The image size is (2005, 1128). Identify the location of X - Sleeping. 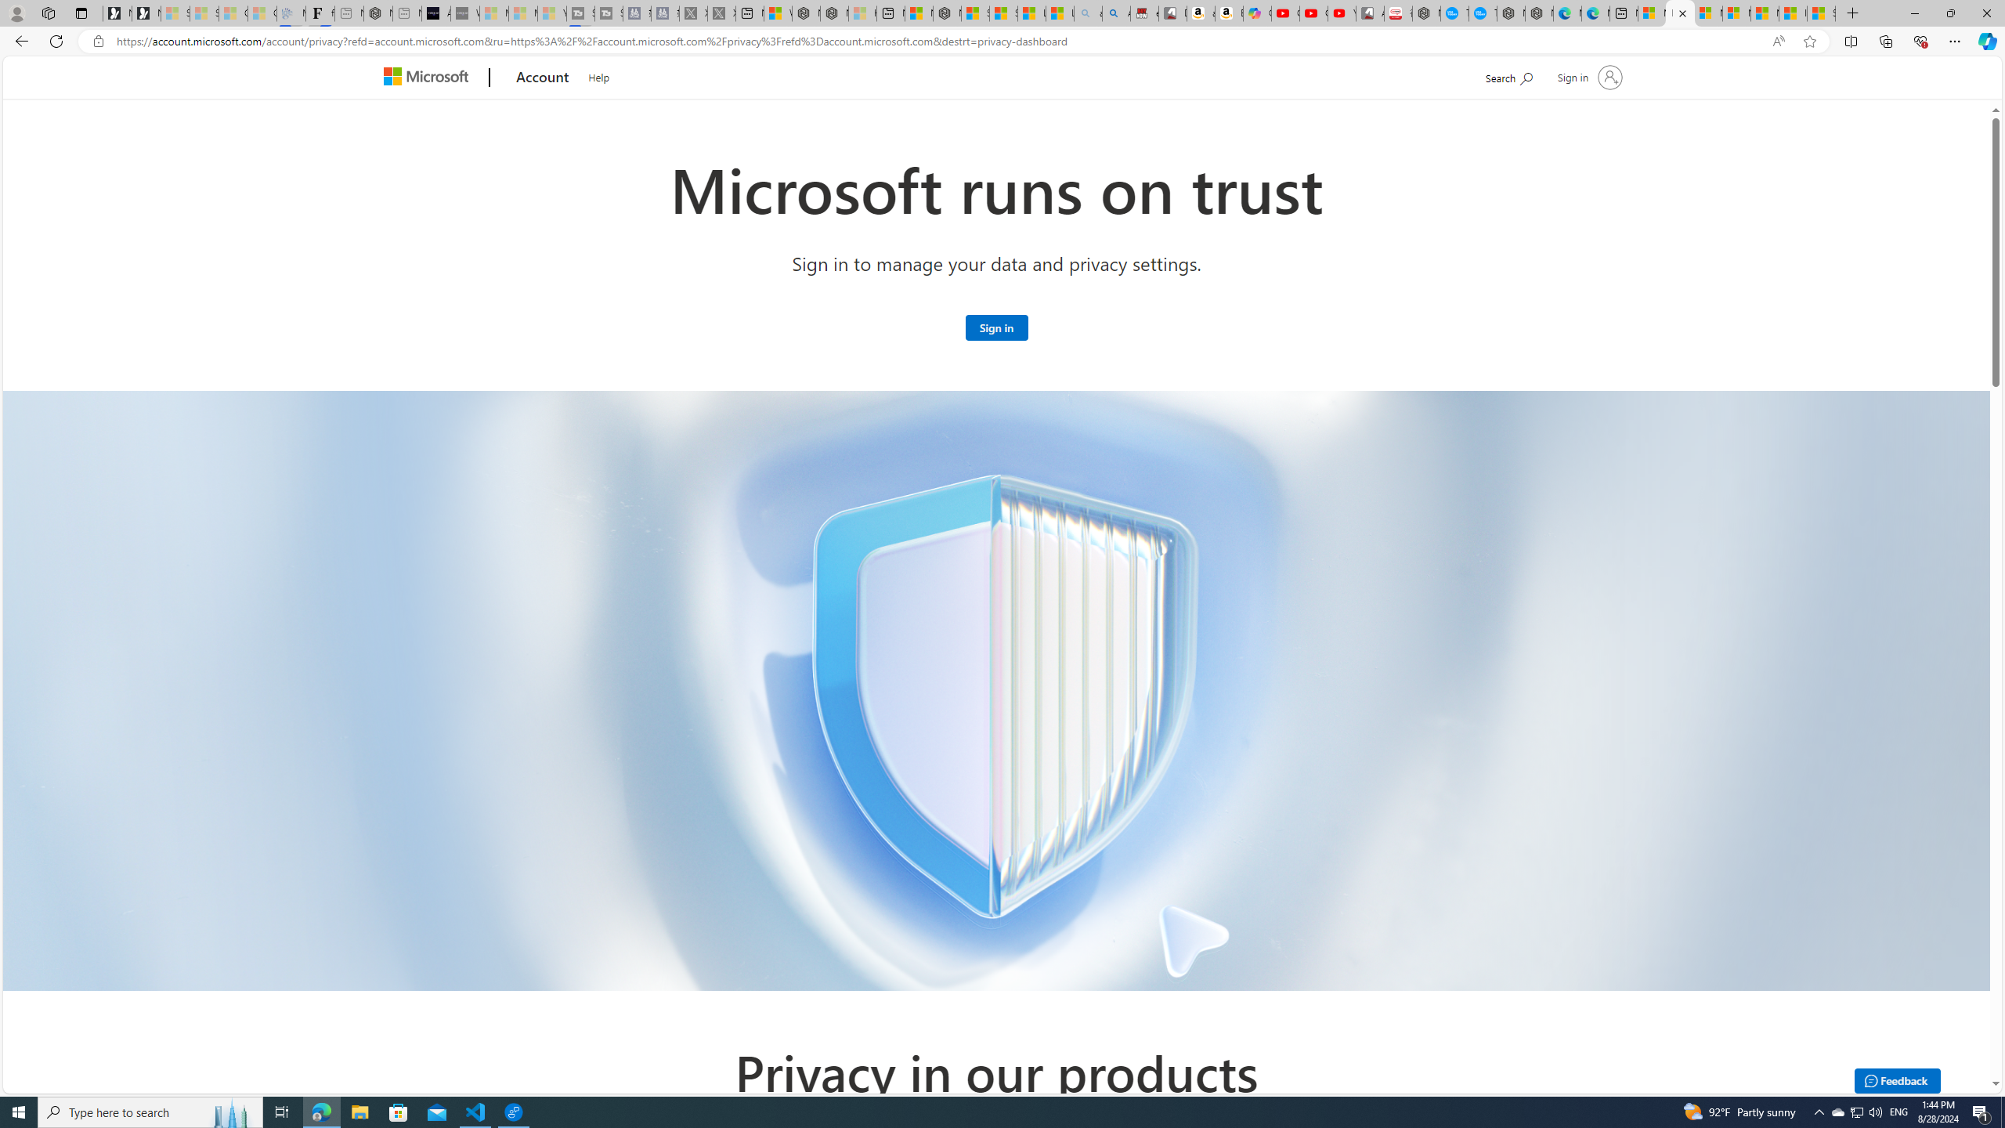
(722, 13).